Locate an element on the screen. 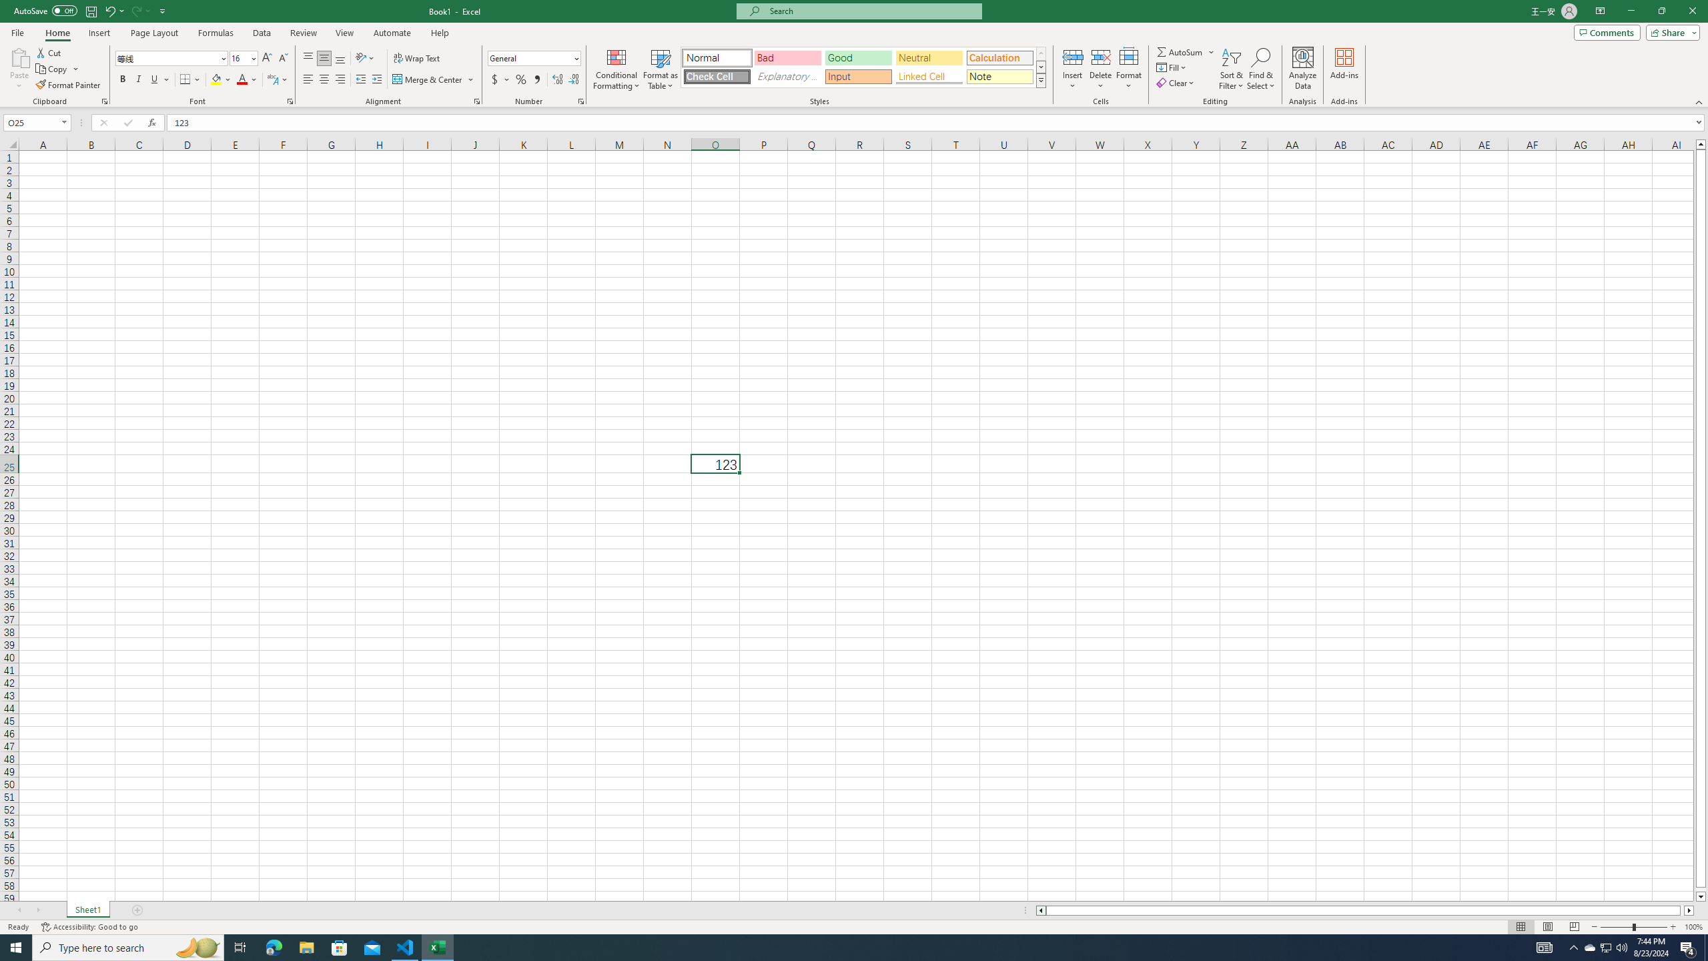 This screenshot has height=961, width=1708. Comma Style is located at coordinates (536, 80).